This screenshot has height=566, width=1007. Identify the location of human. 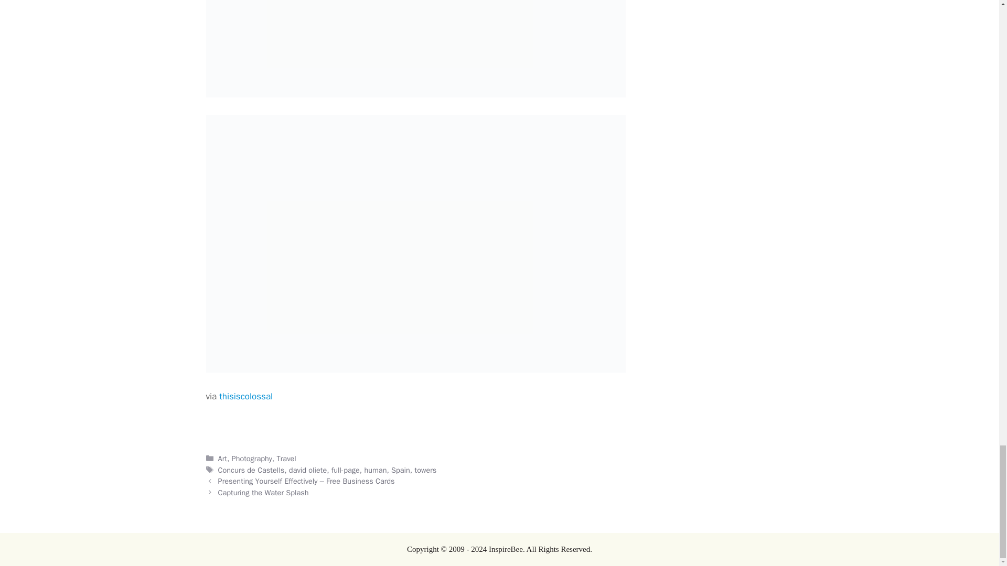
(375, 470).